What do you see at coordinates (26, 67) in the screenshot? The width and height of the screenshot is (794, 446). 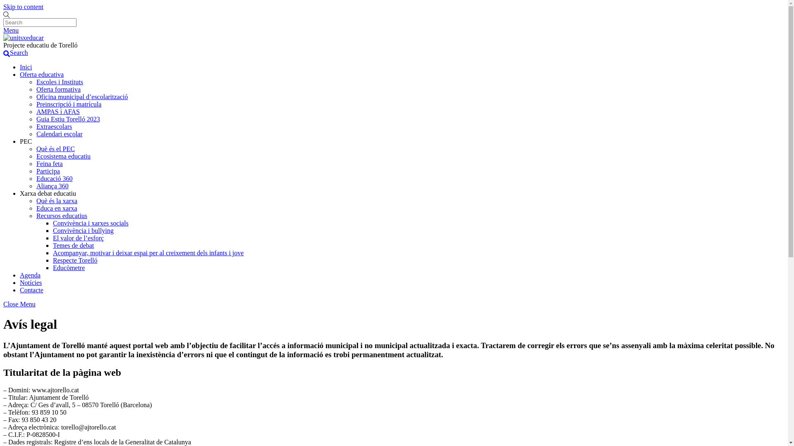 I see `Inici` at bounding box center [26, 67].